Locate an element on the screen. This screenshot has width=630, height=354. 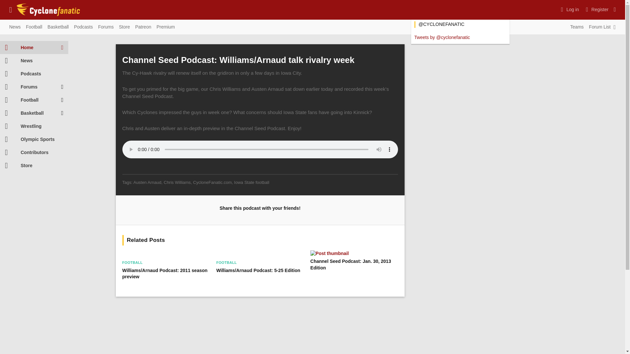
Premium is located at coordinates (165, 27).